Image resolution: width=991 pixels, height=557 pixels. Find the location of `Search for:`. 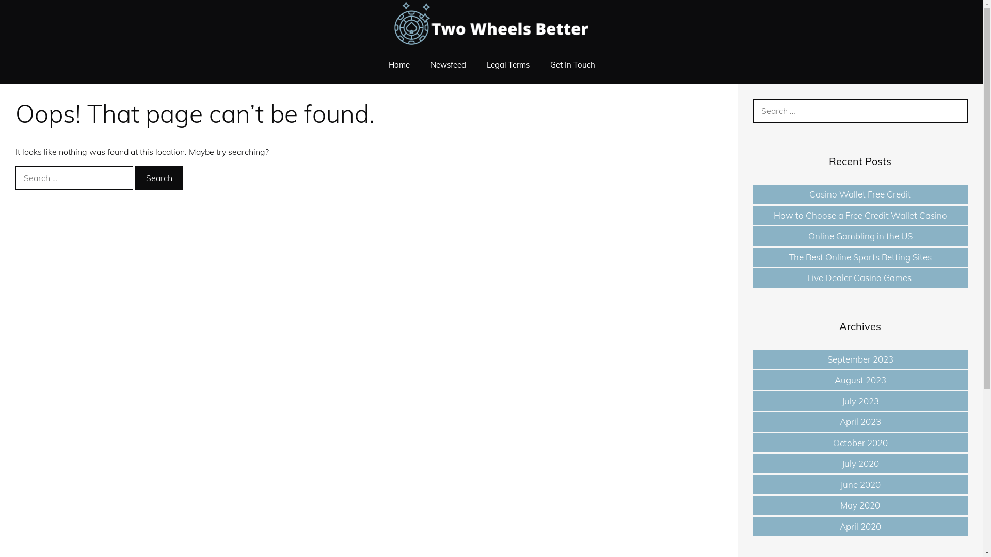

Search for: is located at coordinates (74, 178).